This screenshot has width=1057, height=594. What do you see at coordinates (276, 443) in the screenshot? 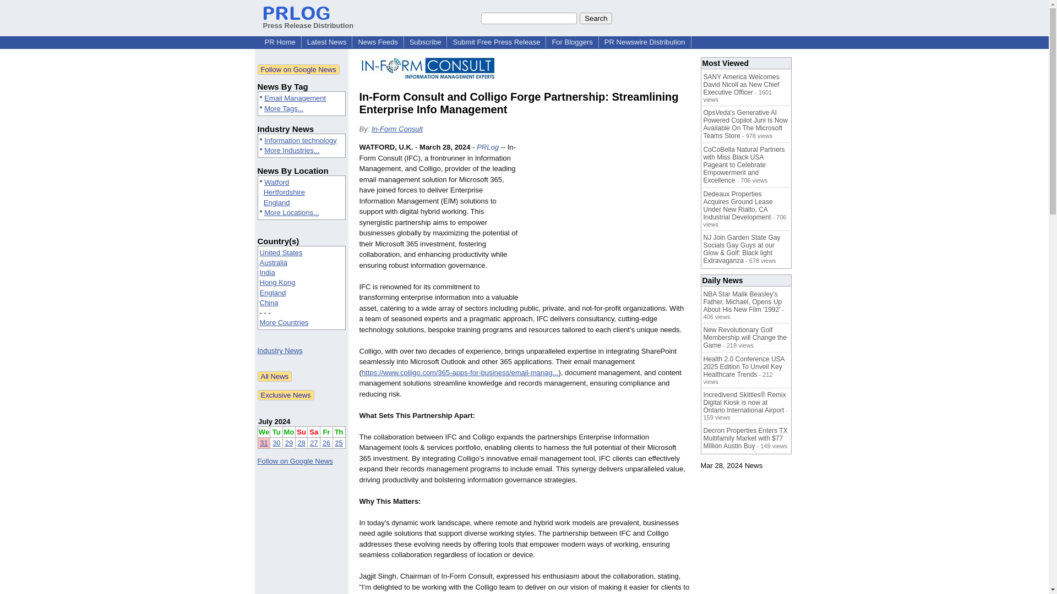
I see `30` at bounding box center [276, 443].